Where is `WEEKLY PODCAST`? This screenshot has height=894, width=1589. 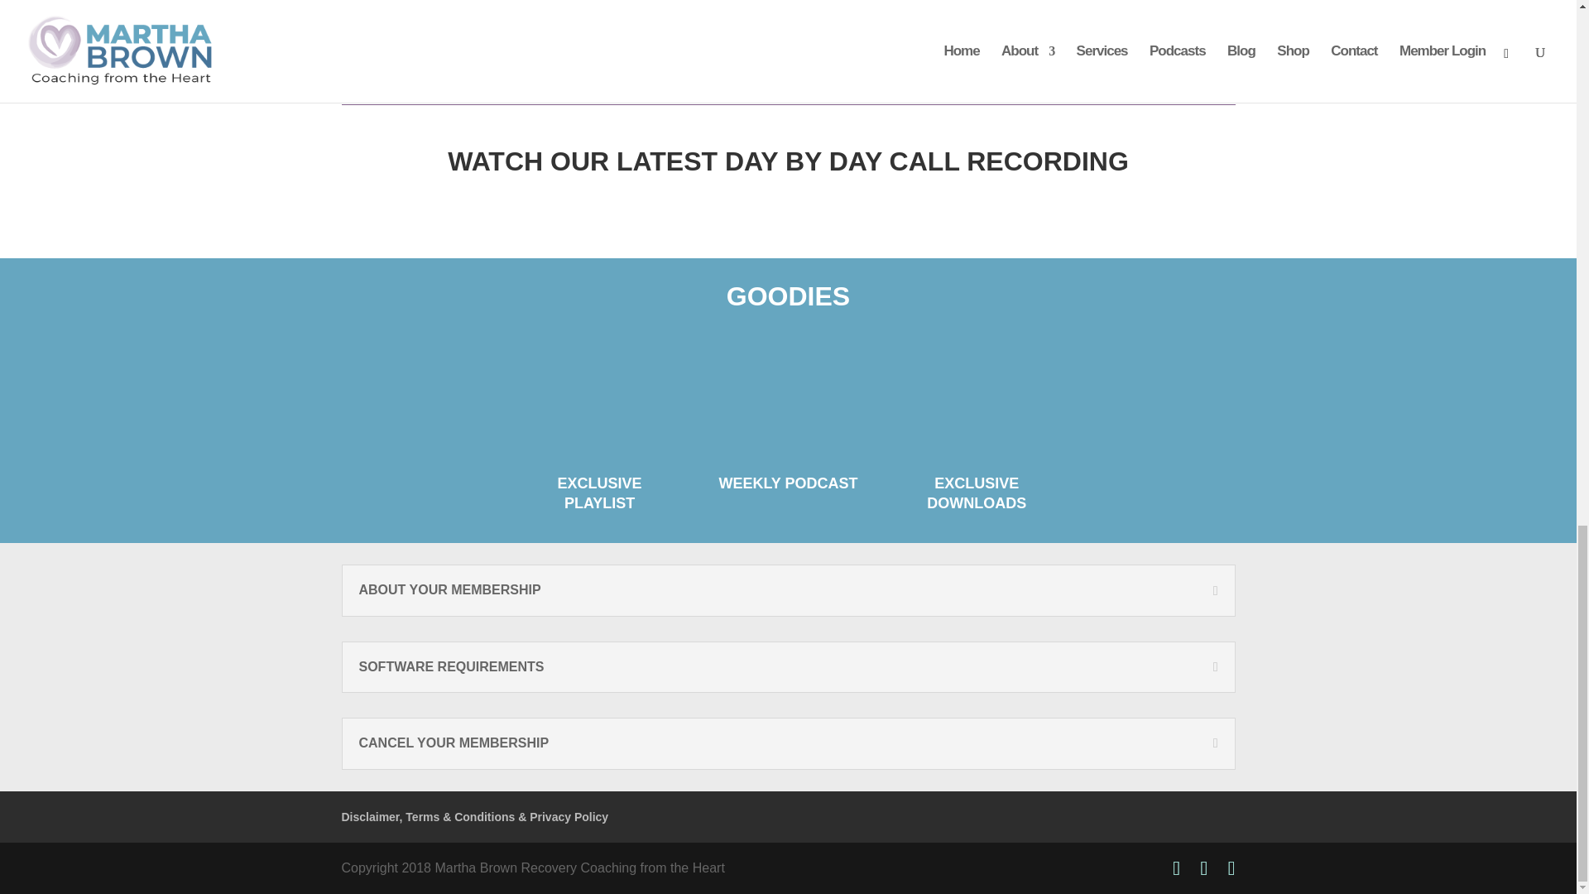
WEEKLY PODCAST is located at coordinates (788, 483).